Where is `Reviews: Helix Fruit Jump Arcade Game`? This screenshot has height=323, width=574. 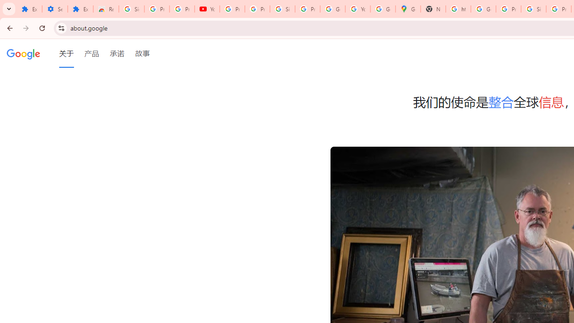 Reviews: Helix Fruit Jump Arcade Game is located at coordinates (106, 9).